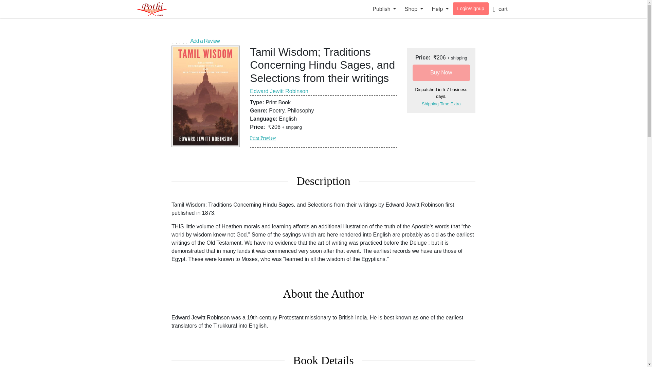  What do you see at coordinates (441, 73) in the screenshot?
I see `Buy Now` at bounding box center [441, 73].